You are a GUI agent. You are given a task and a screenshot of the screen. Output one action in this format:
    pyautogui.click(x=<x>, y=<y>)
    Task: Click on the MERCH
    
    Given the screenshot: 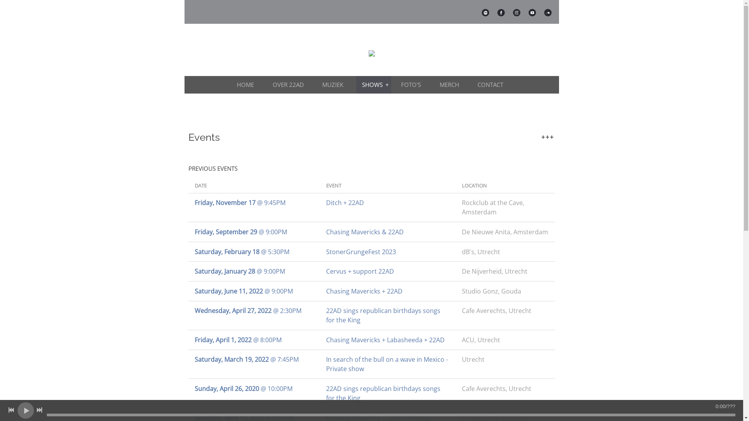 What is the action you would take?
    pyautogui.click(x=451, y=85)
    